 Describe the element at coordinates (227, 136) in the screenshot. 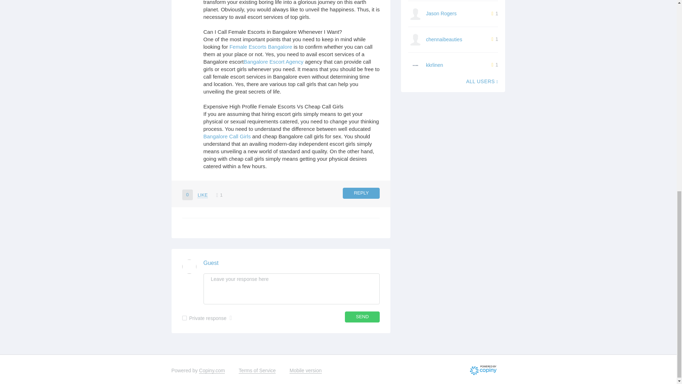

I see `Bangalore Call Girls` at that location.